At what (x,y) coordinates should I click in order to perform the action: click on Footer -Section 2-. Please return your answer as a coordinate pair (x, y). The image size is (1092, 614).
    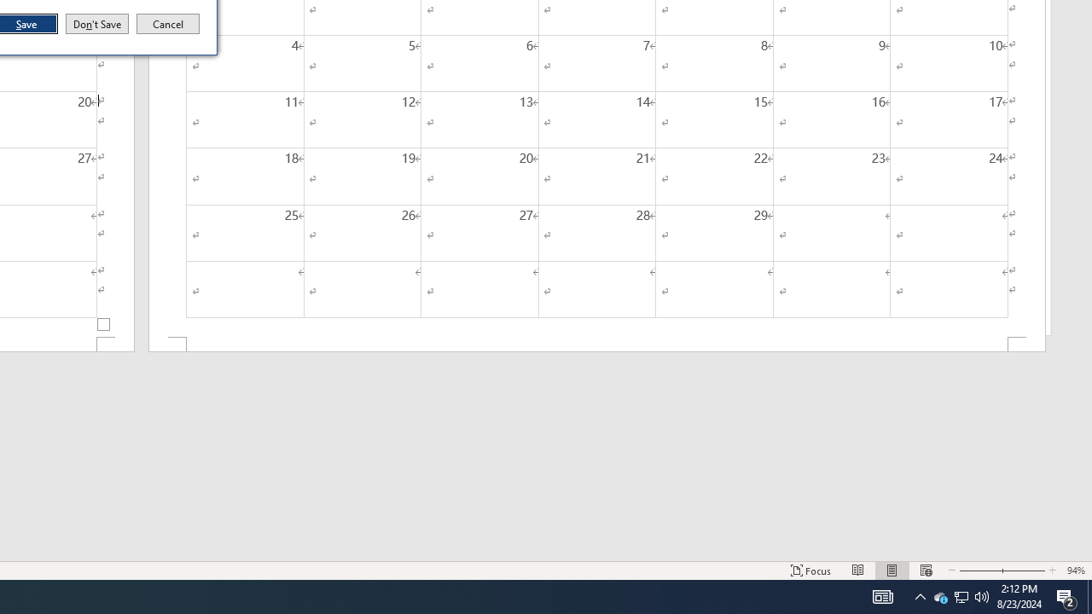
    Looking at the image, I should click on (597, 345).